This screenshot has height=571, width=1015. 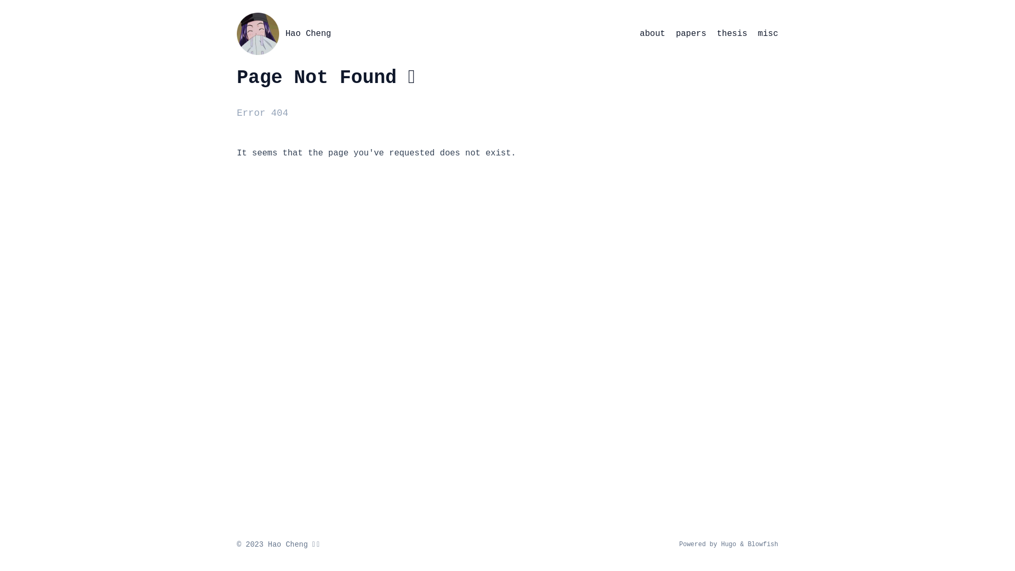 I want to click on misc, so click(x=768, y=34).